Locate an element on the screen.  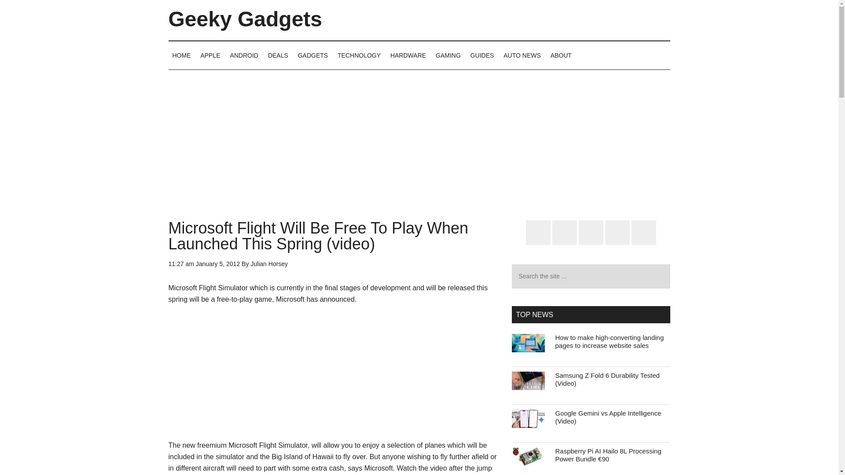
AUTO NEWS is located at coordinates (522, 55).